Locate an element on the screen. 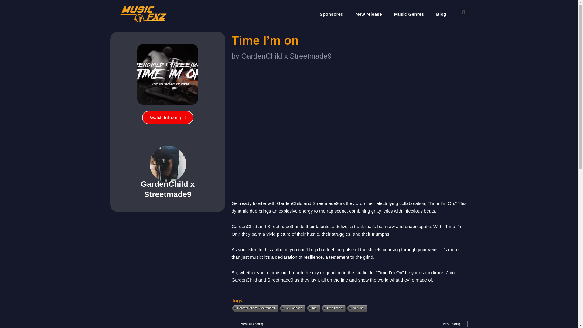 The width and height of the screenshot is (583, 328). New release is located at coordinates (356, 309).